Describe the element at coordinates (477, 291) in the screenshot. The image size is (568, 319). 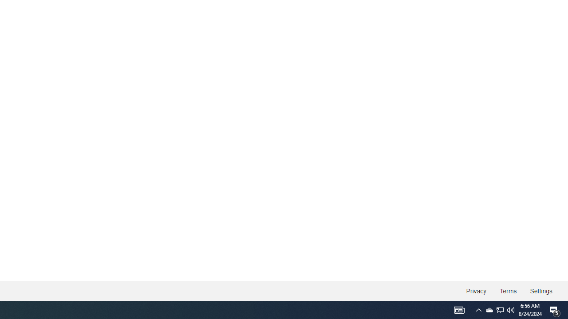
I see `Privacy` at that location.